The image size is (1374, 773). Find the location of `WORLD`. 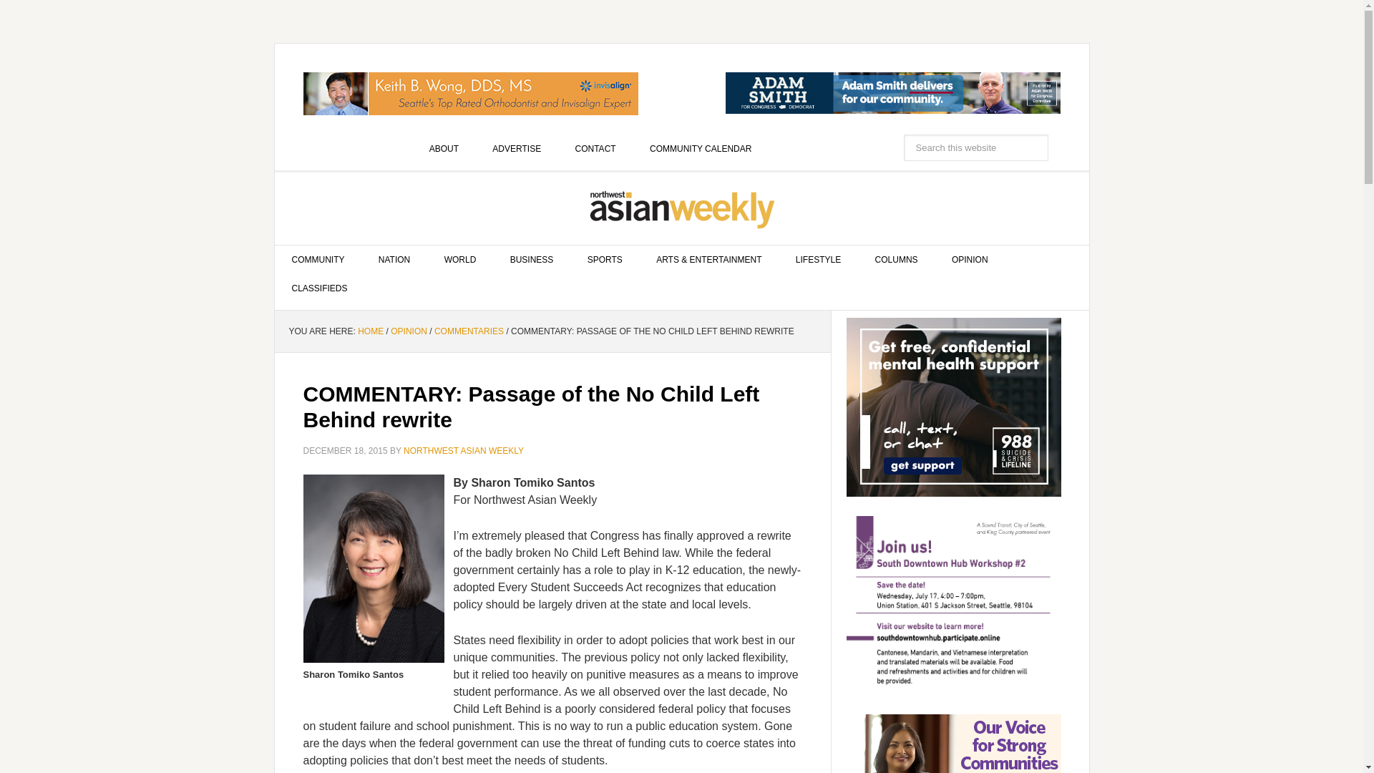

WORLD is located at coordinates (460, 260).